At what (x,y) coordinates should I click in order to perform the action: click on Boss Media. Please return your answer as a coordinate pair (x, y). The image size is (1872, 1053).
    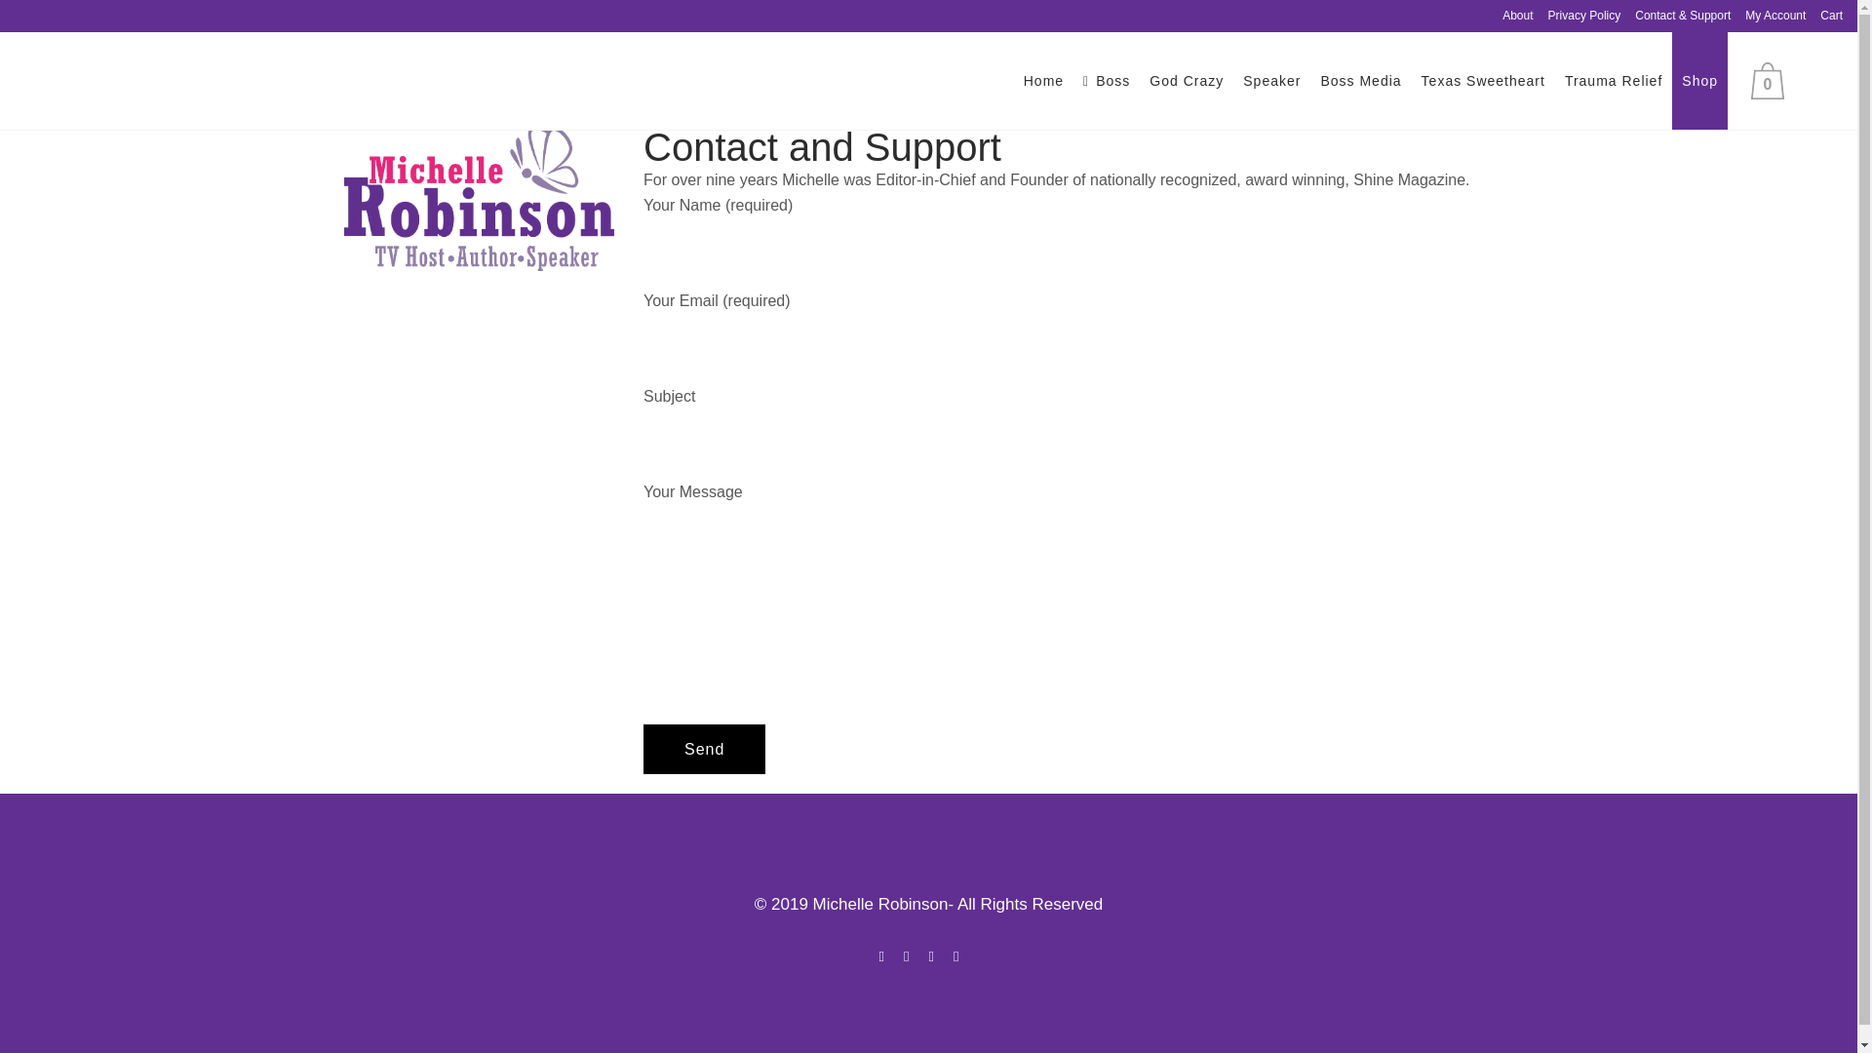
    Looking at the image, I should click on (1361, 80).